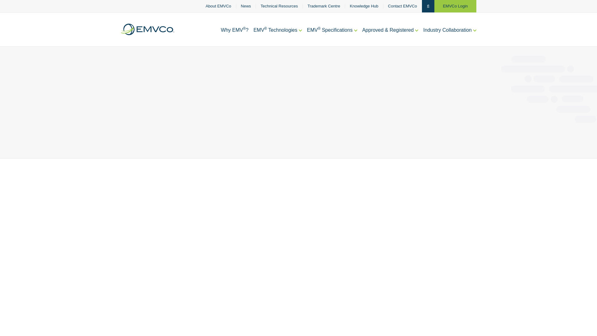  What do you see at coordinates (364, 6) in the screenshot?
I see `Knowledge Hub` at bounding box center [364, 6].